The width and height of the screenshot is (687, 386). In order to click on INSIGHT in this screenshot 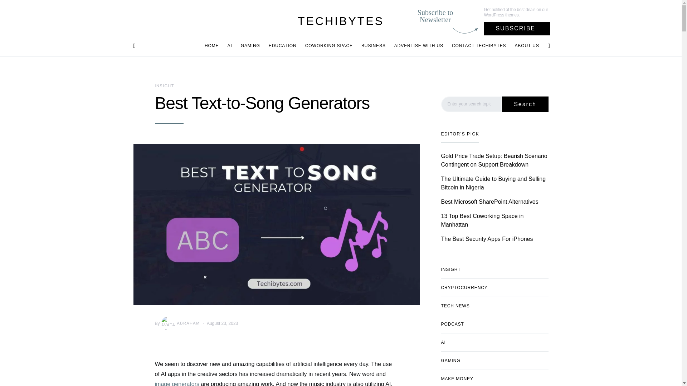, I will do `click(164, 86)`.